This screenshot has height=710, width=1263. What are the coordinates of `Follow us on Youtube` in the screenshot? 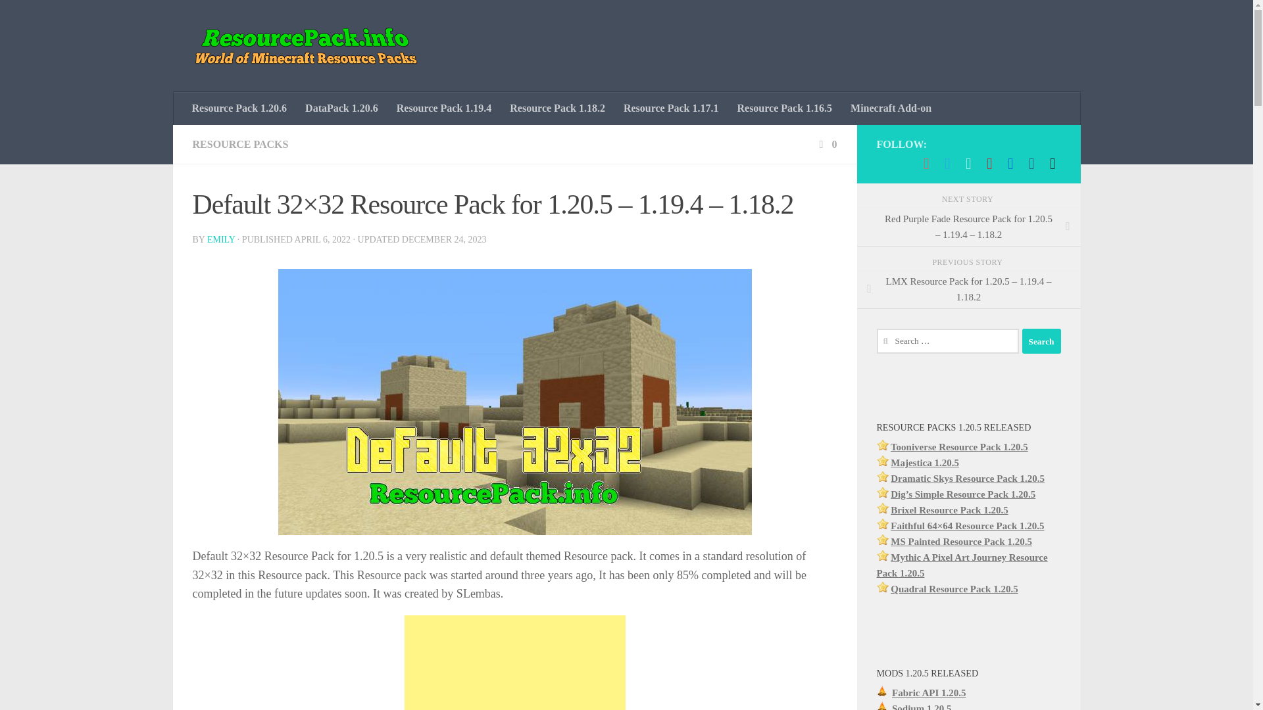 It's located at (926, 163).